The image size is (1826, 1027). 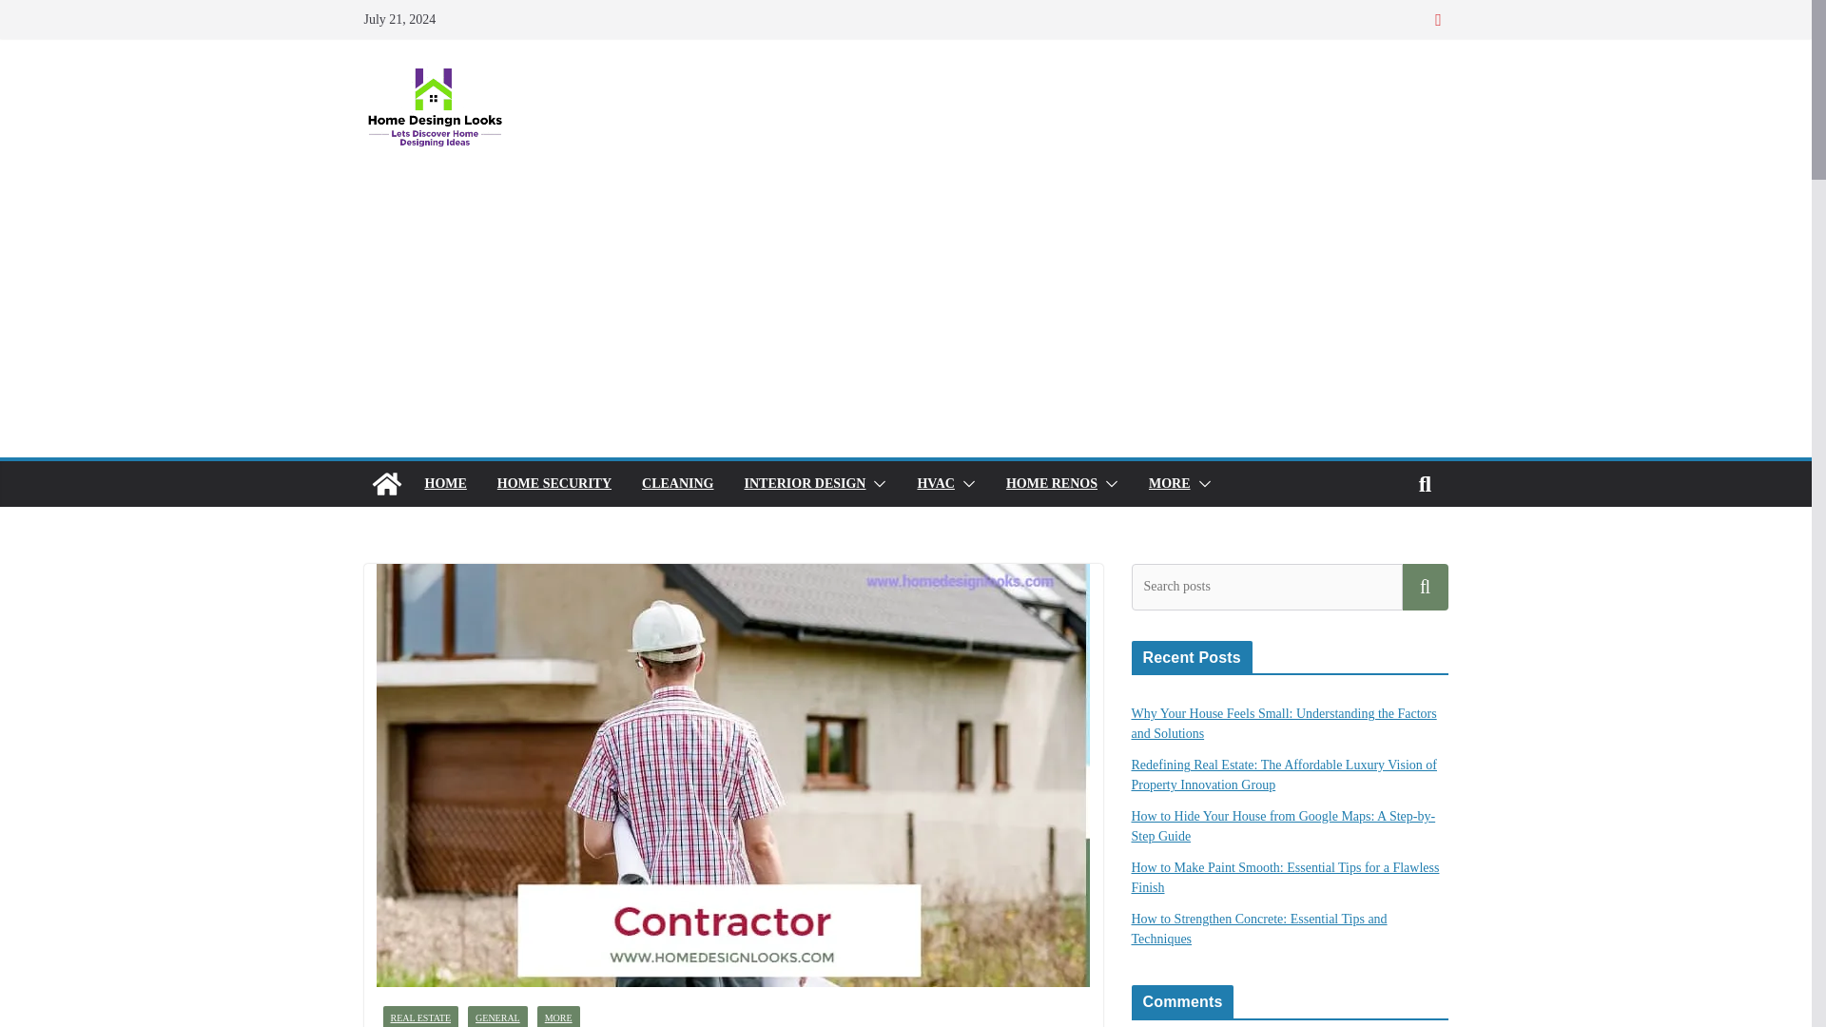 What do you see at coordinates (419, 1017) in the screenshot?
I see `REAL ESTATE` at bounding box center [419, 1017].